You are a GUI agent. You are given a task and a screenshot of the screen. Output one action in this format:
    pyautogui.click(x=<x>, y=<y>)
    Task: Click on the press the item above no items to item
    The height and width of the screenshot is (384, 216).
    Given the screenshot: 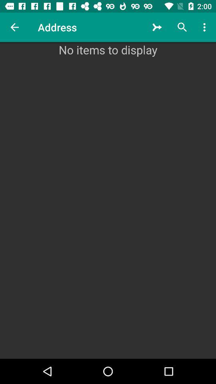 What is the action you would take?
    pyautogui.click(x=157, y=27)
    